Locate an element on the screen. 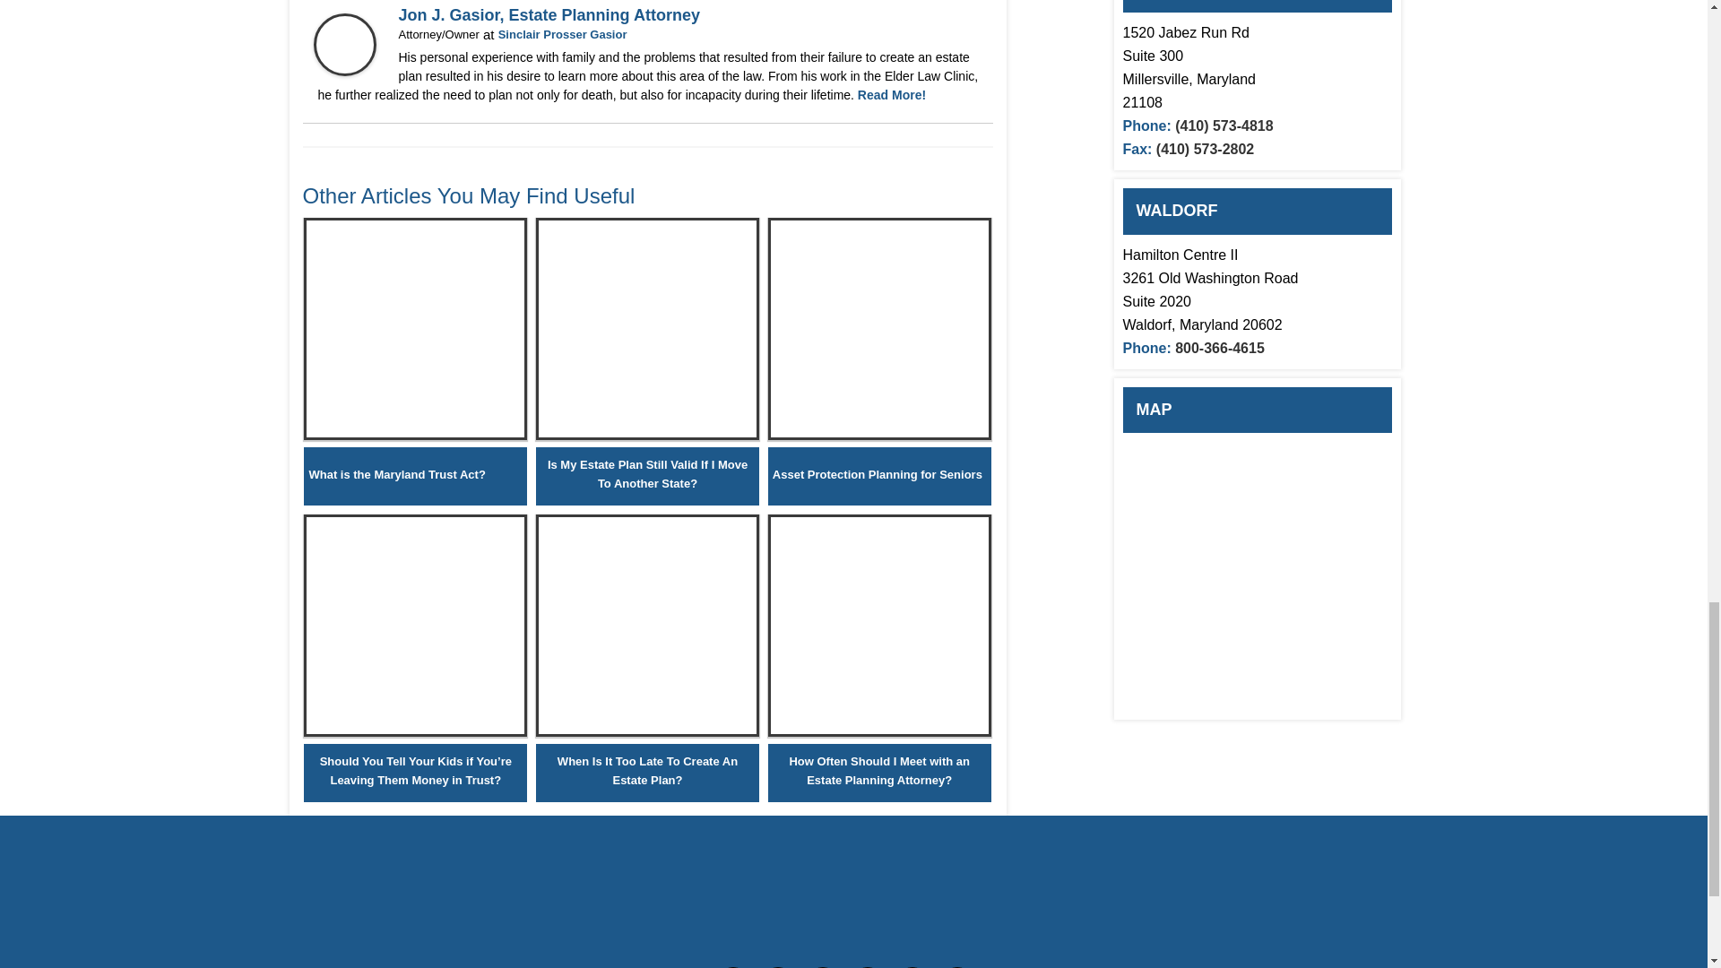 This screenshot has width=1721, height=968. Jon J. Gasior, Estate Planning Attorney is located at coordinates (356, 71).